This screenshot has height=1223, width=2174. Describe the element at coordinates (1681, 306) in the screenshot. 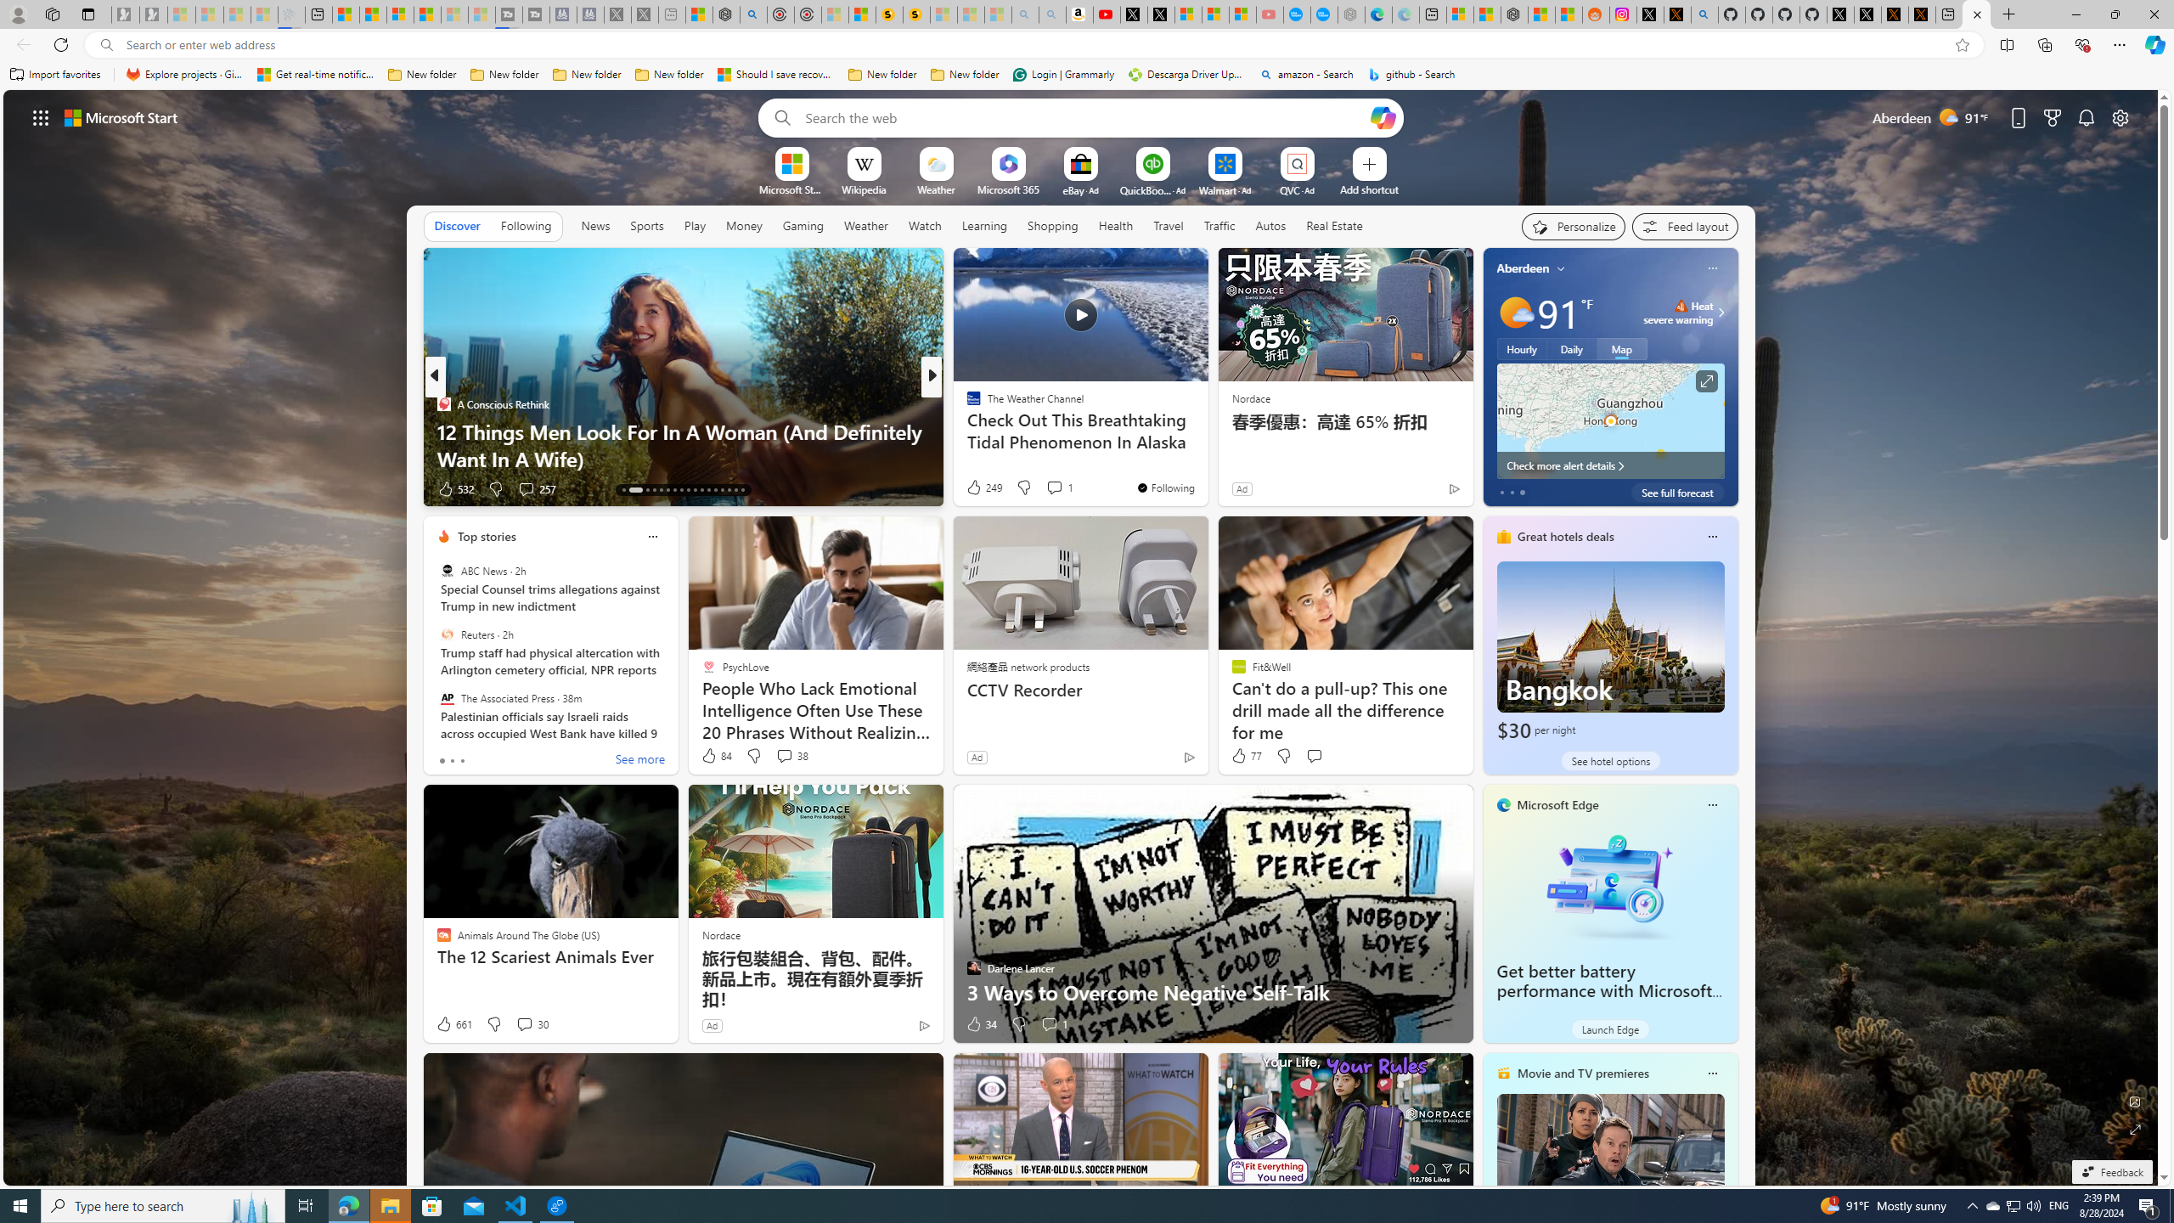

I see `Heat - Severe` at that location.